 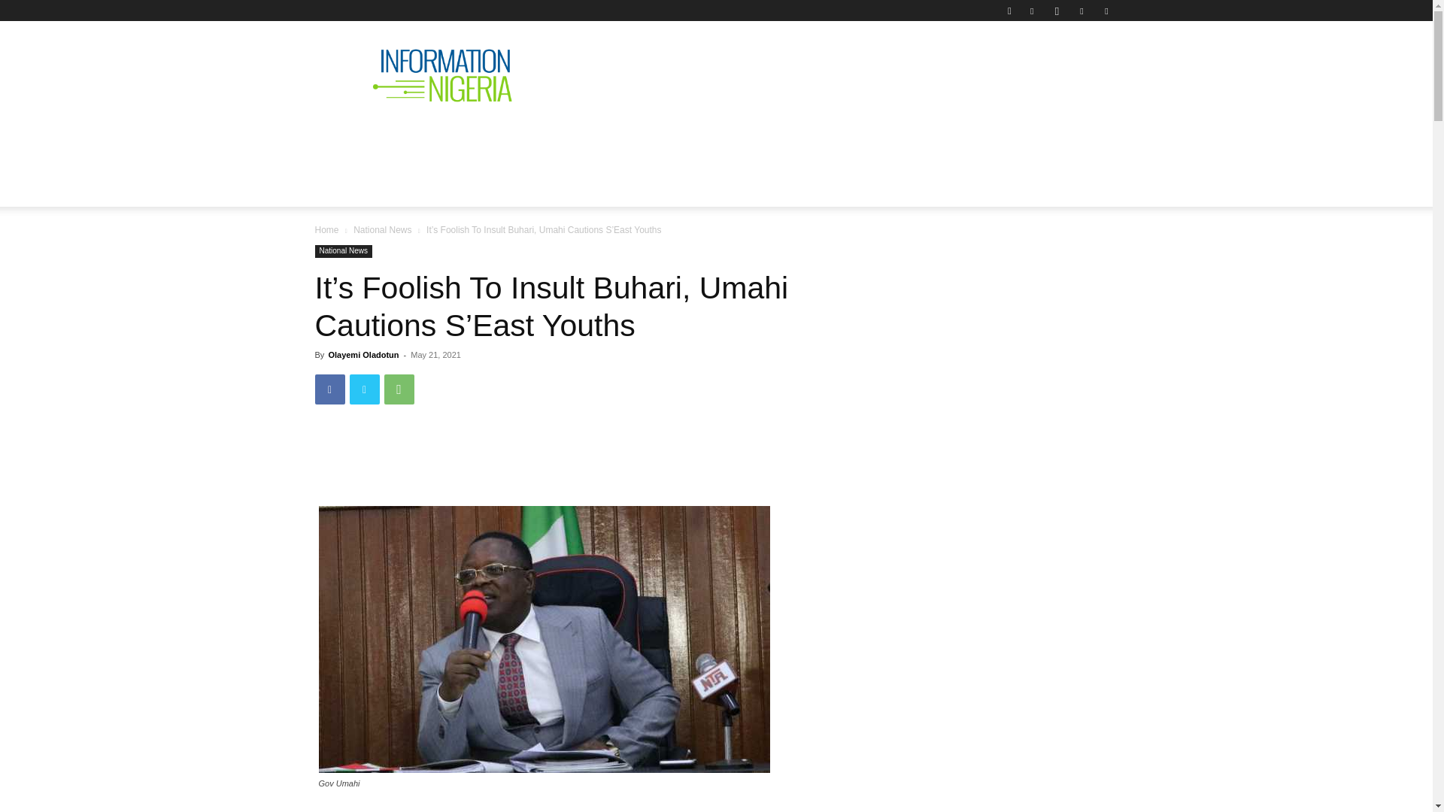 What do you see at coordinates (329, 389) in the screenshot?
I see `Facebook` at bounding box center [329, 389].